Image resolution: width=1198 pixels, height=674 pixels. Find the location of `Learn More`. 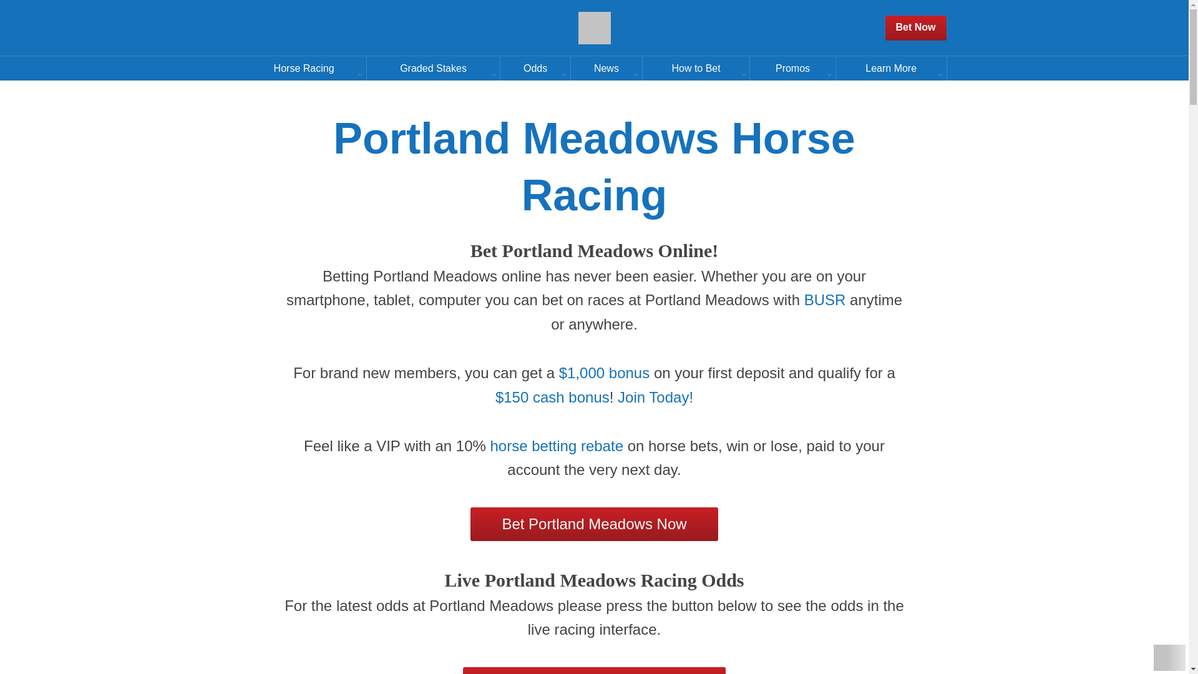

Learn More is located at coordinates (891, 67).